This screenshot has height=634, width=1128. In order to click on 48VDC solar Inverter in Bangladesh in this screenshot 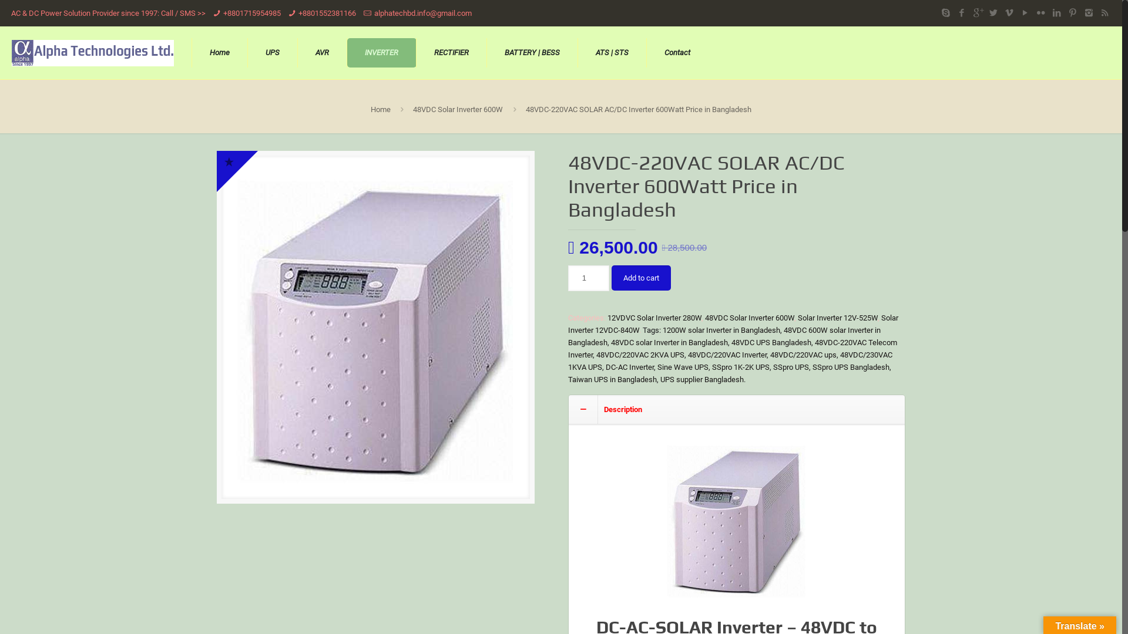, I will do `click(670, 343)`.